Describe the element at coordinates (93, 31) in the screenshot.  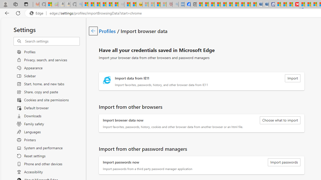
I see `Go back to Profiles page.` at that location.